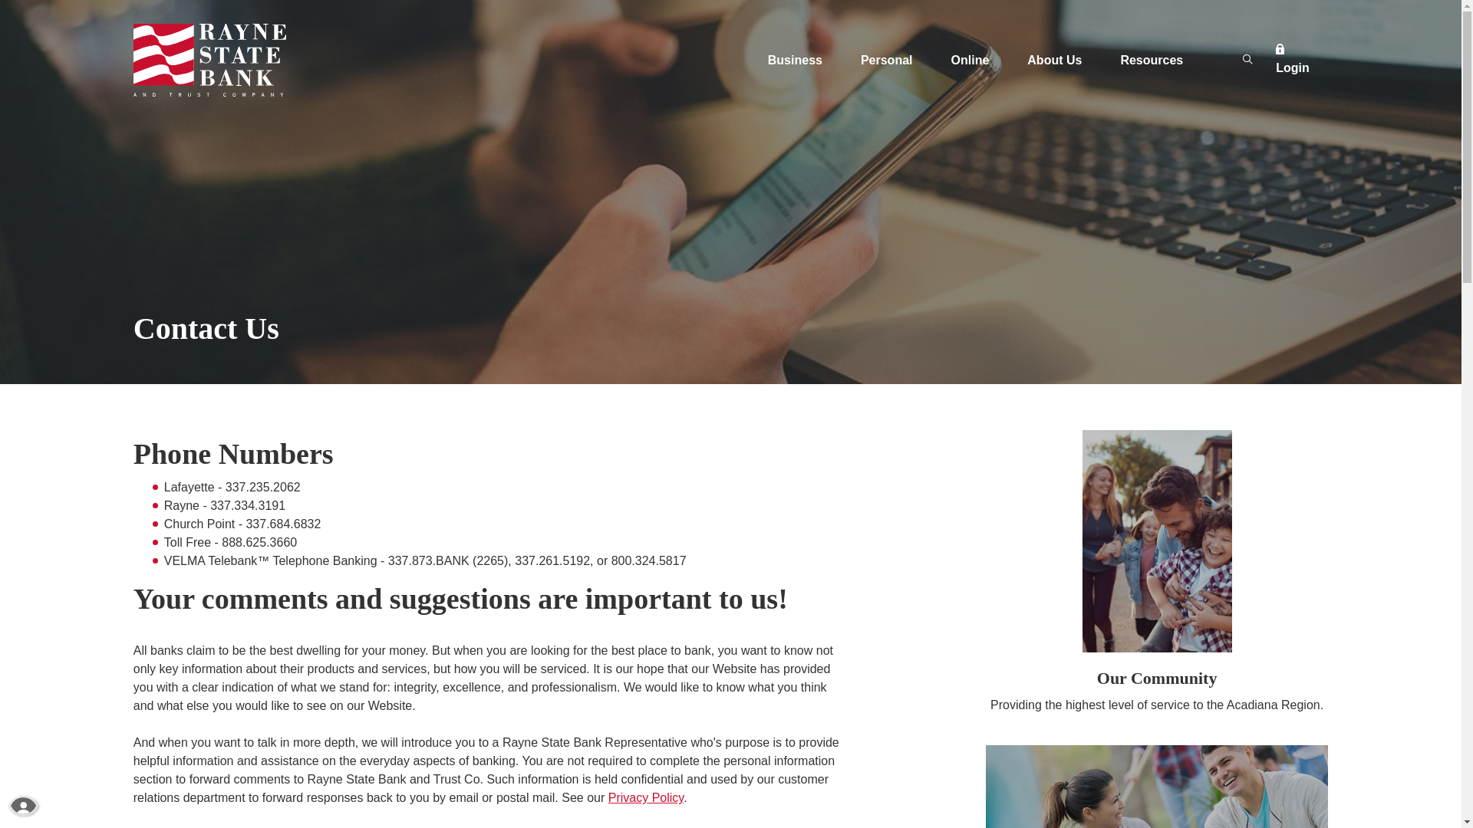 This screenshot has height=828, width=1473. I want to click on Login, so click(1194, 348).